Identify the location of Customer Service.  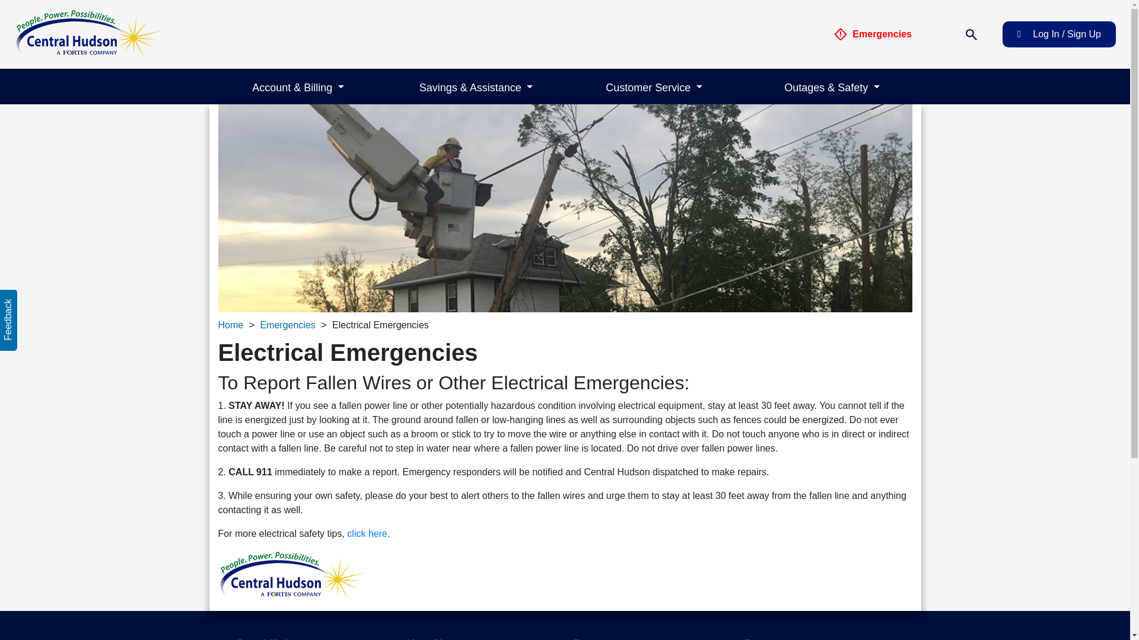
(654, 87).